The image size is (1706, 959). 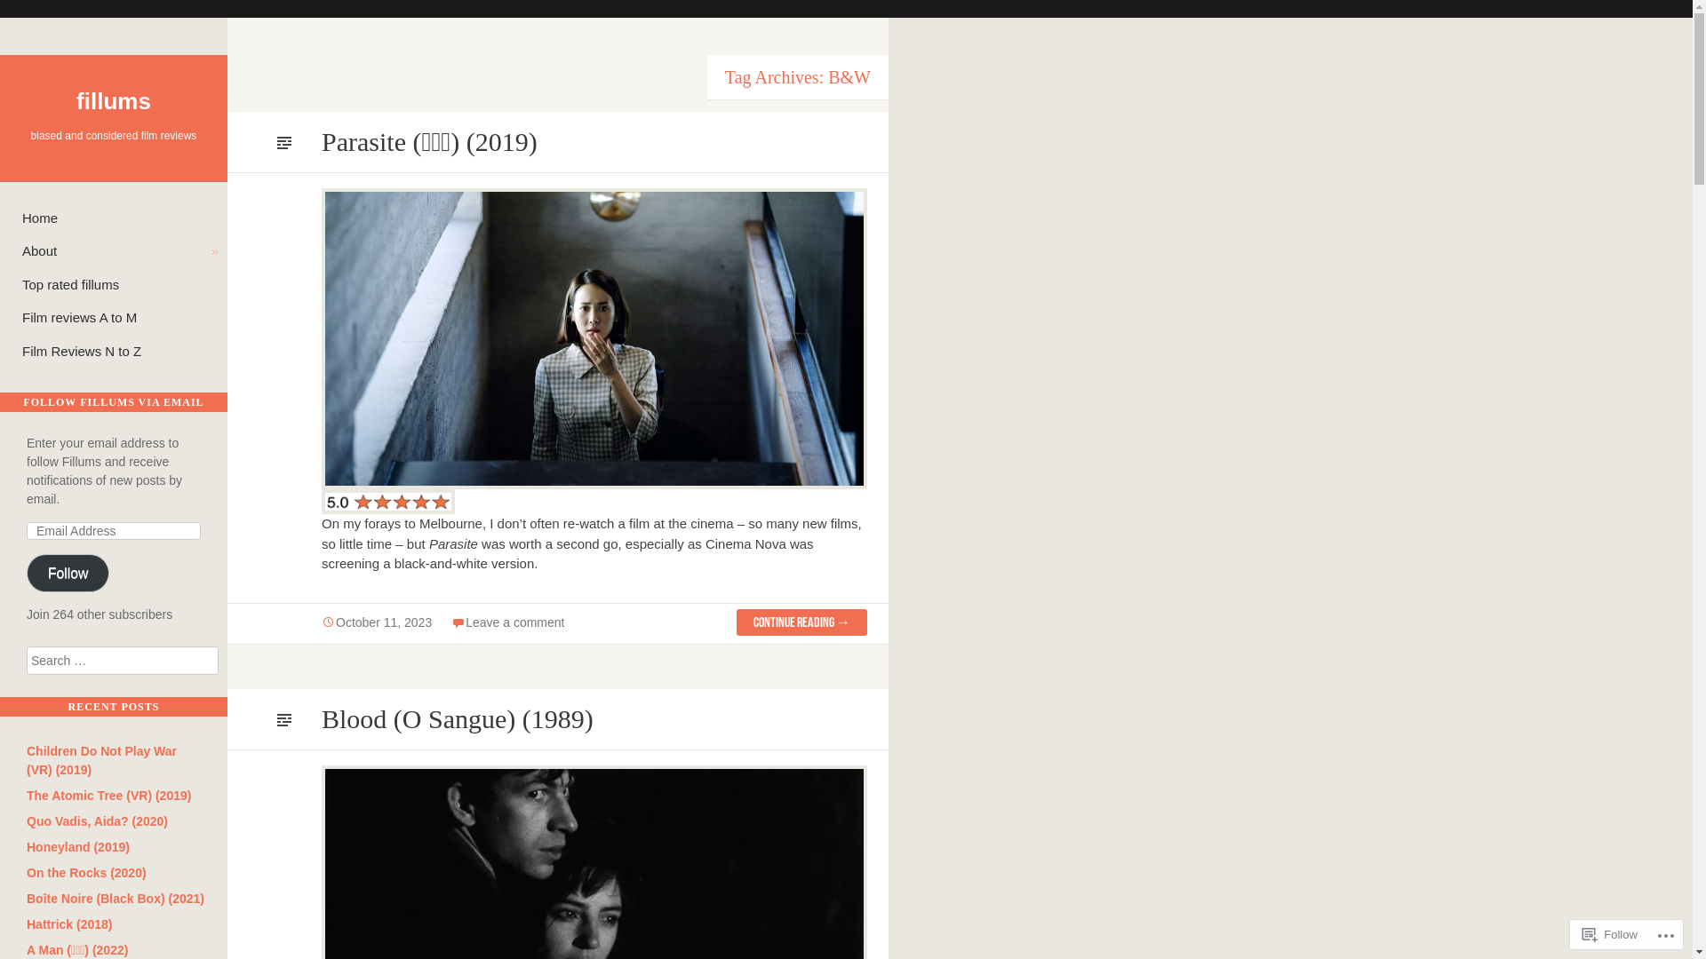 I want to click on Film Reviews N to Z, so click(x=120, y=352).